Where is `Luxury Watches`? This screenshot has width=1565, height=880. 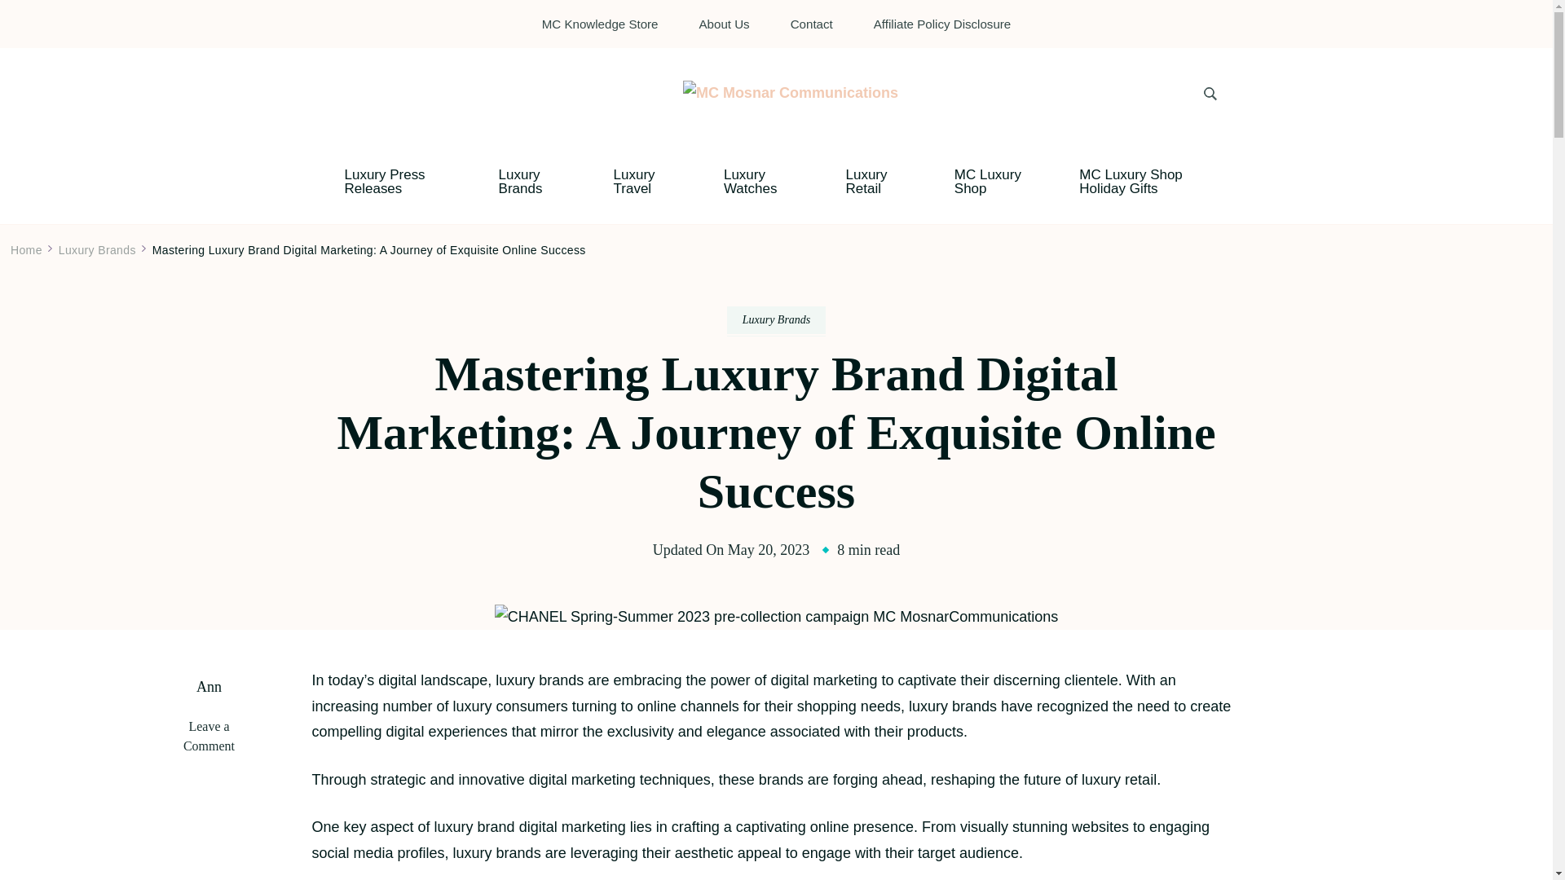 Luxury Watches is located at coordinates (760, 181).